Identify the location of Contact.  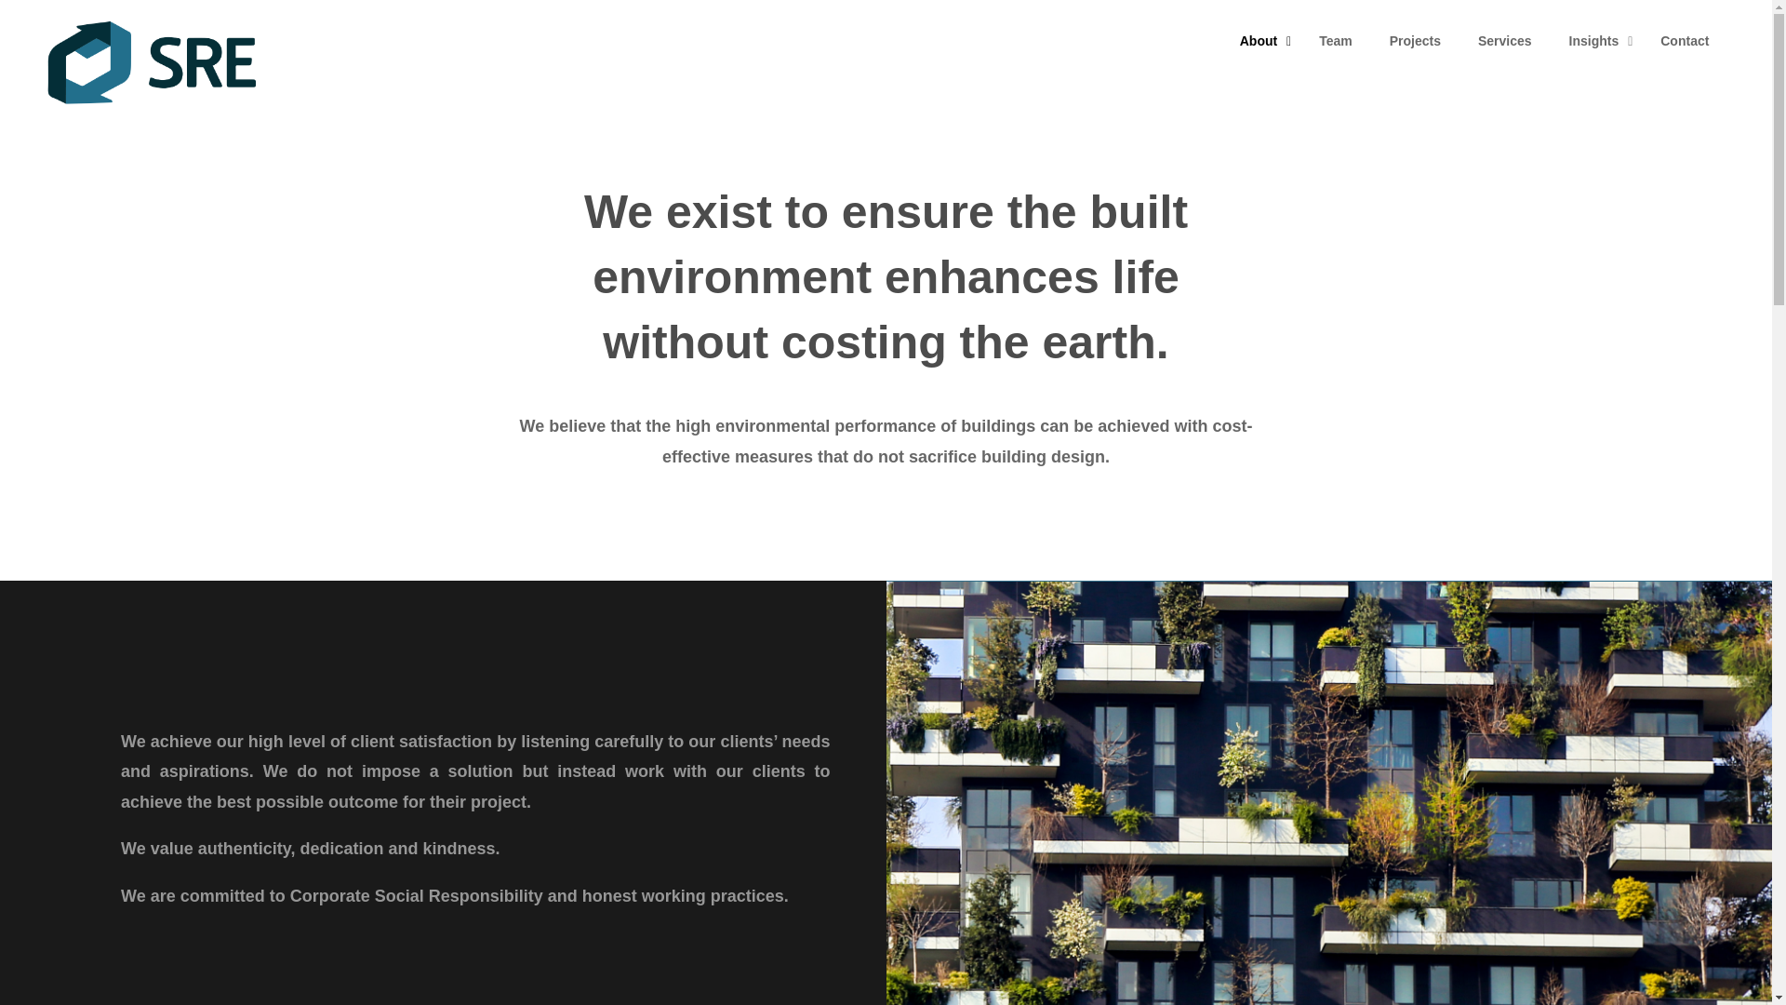
(1336, 41).